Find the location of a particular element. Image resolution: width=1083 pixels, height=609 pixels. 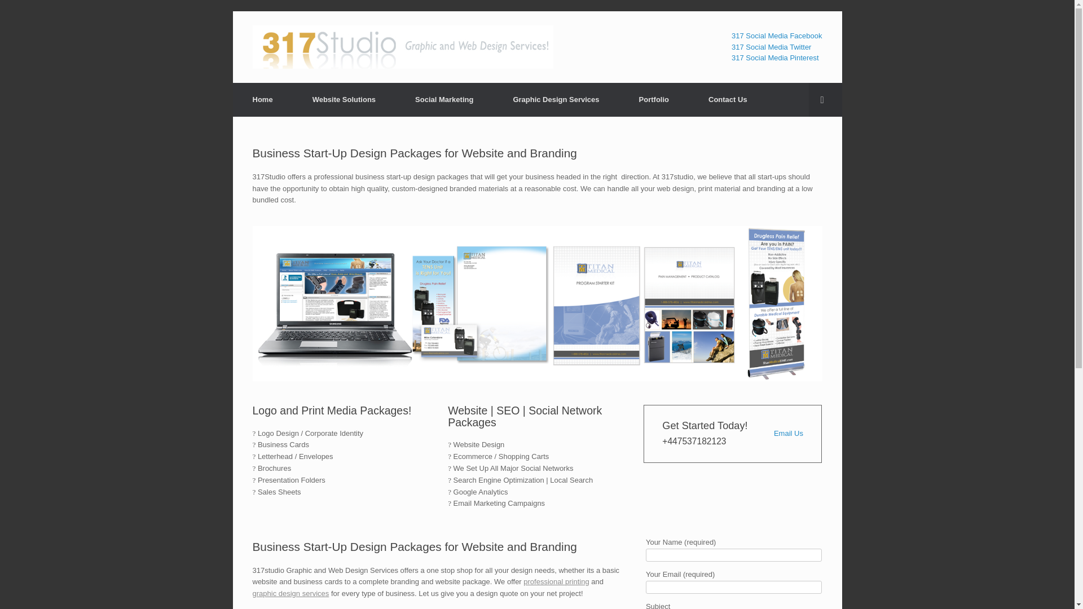

317 Social Media Twitter is located at coordinates (772, 47).